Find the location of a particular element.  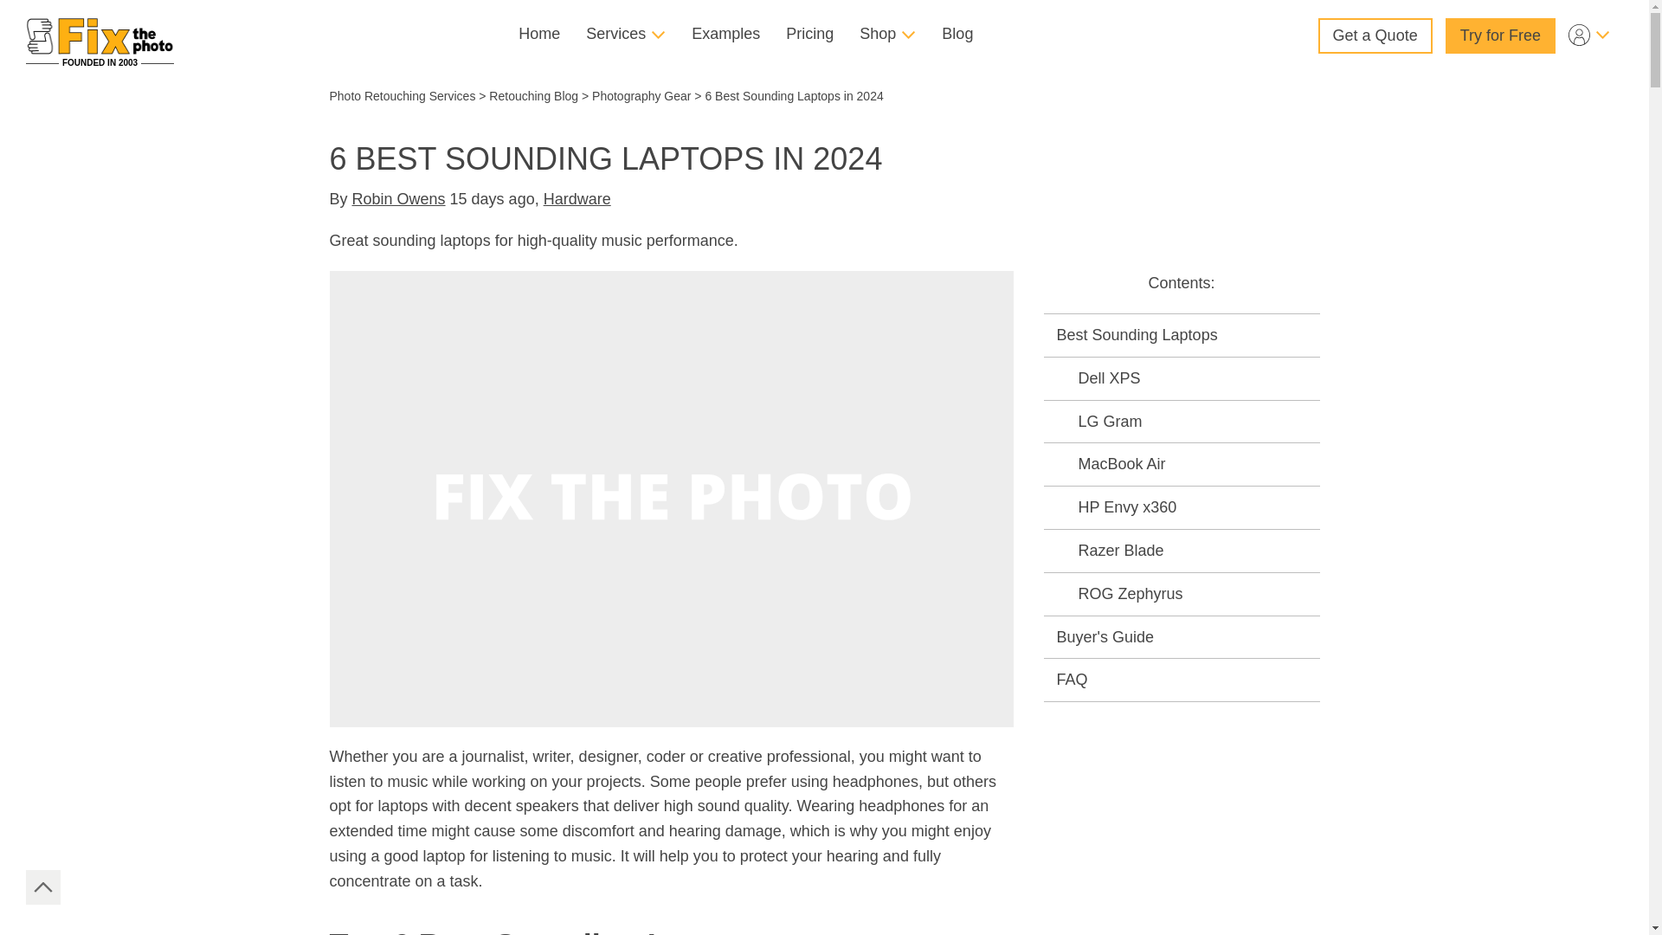

Shop is located at coordinates (887, 34).